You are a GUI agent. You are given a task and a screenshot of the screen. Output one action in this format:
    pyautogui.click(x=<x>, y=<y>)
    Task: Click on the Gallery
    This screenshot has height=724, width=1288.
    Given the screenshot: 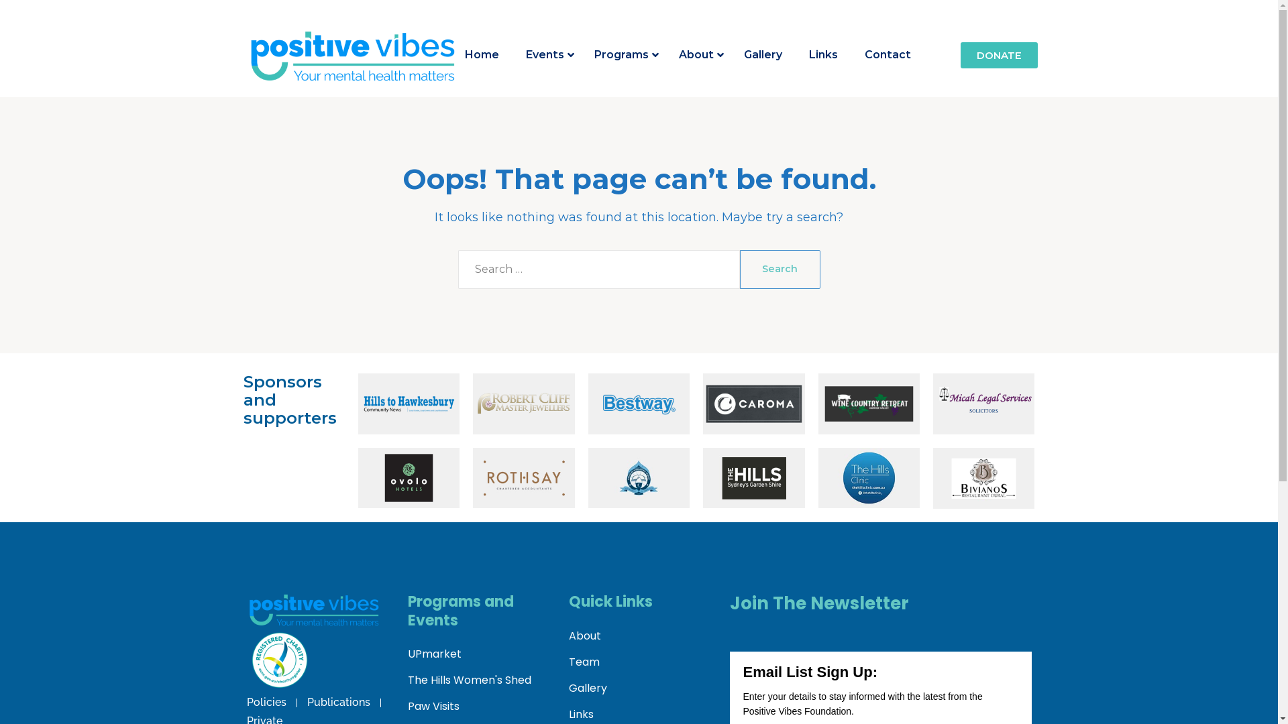 What is the action you would take?
    pyautogui.click(x=639, y=688)
    